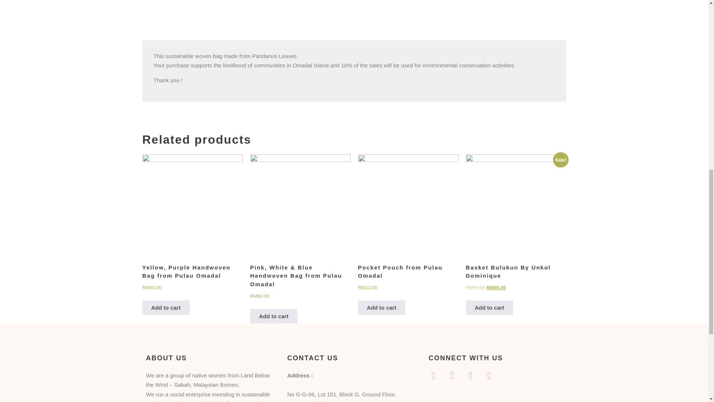  What do you see at coordinates (165, 307) in the screenshot?
I see `Add to cart` at bounding box center [165, 307].